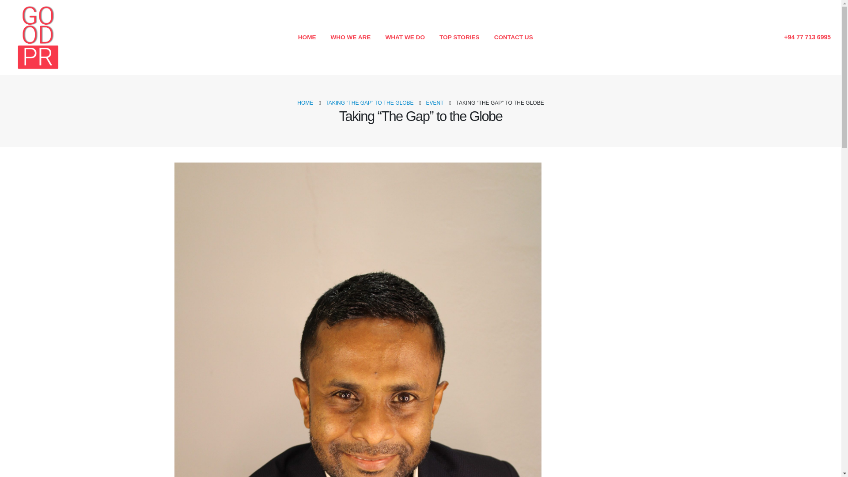  What do you see at coordinates (459, 38) in the screenshot?
I see `TOP STORIES` at bounding box center [459, 38].